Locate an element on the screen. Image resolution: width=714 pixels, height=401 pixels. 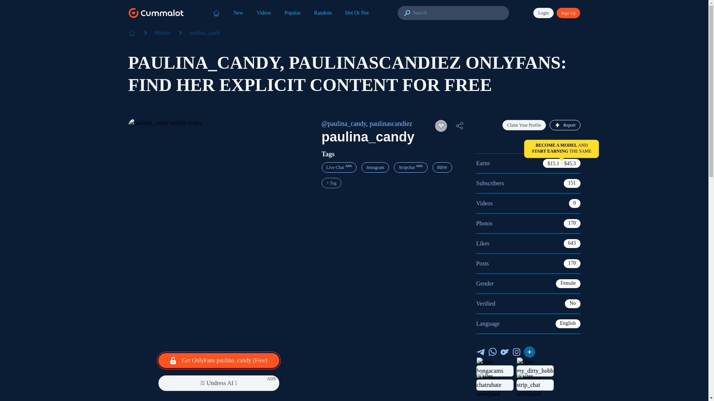
Sign Up is located at coordinates (568, 13).